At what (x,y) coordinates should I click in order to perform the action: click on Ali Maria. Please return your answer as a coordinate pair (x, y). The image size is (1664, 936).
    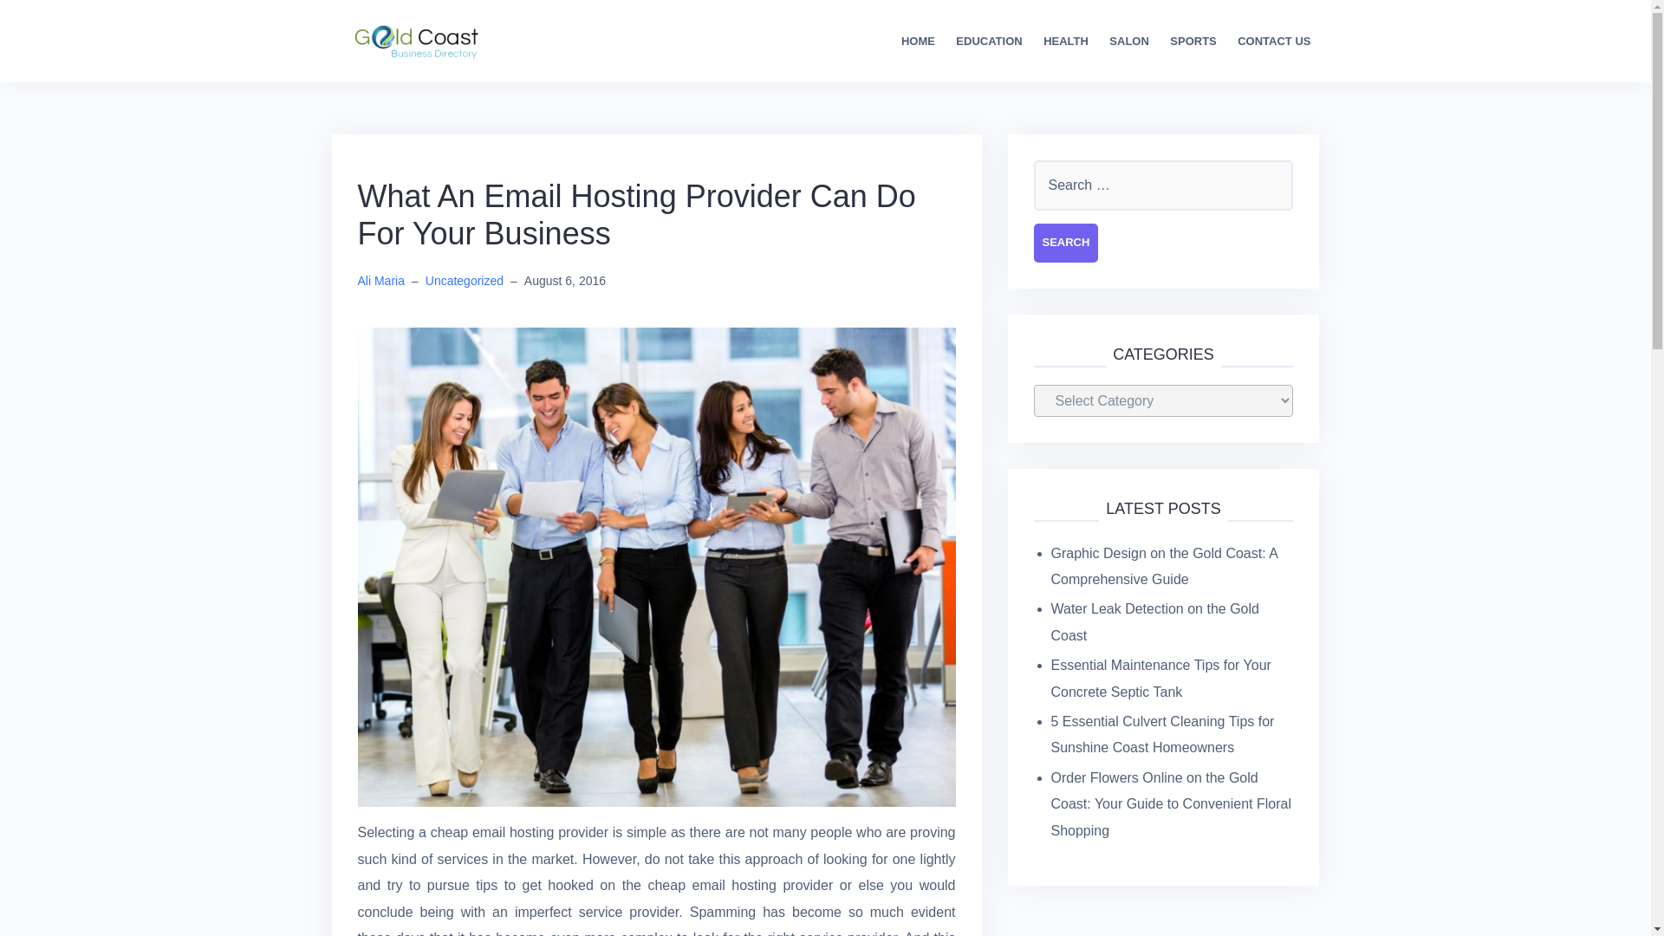
    Looking at the image, I should click on (380, 281).